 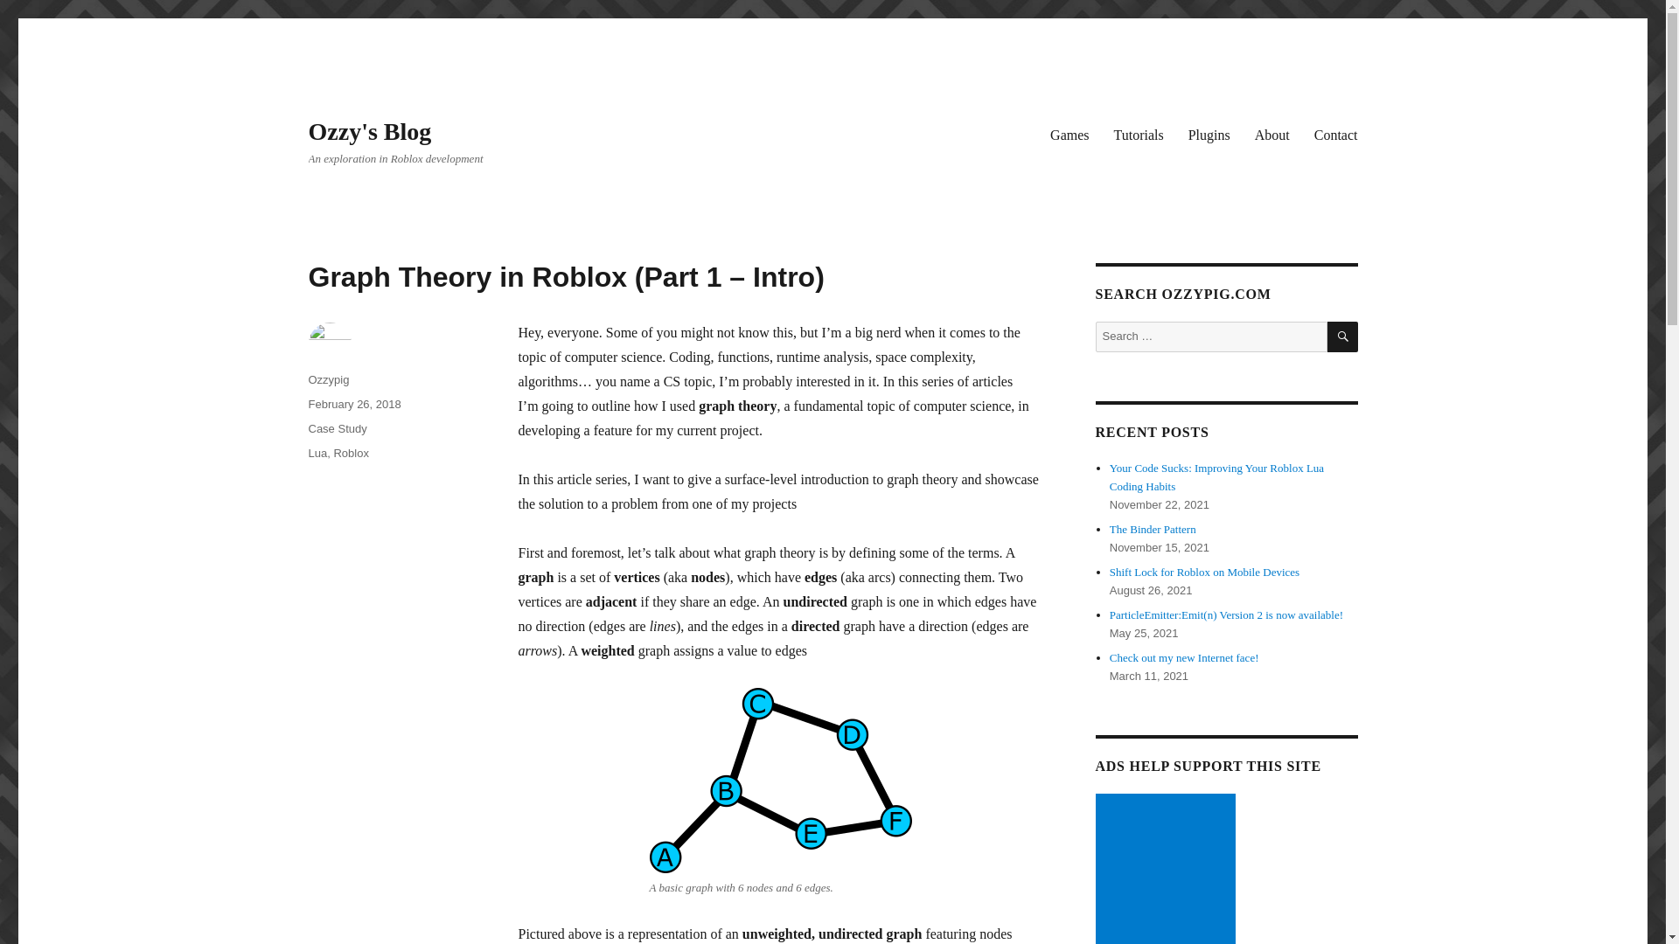 What do you see at coordinates (328, 379) in the screenshot?
I see `Ozzypig` at bounding box center [328, 379].